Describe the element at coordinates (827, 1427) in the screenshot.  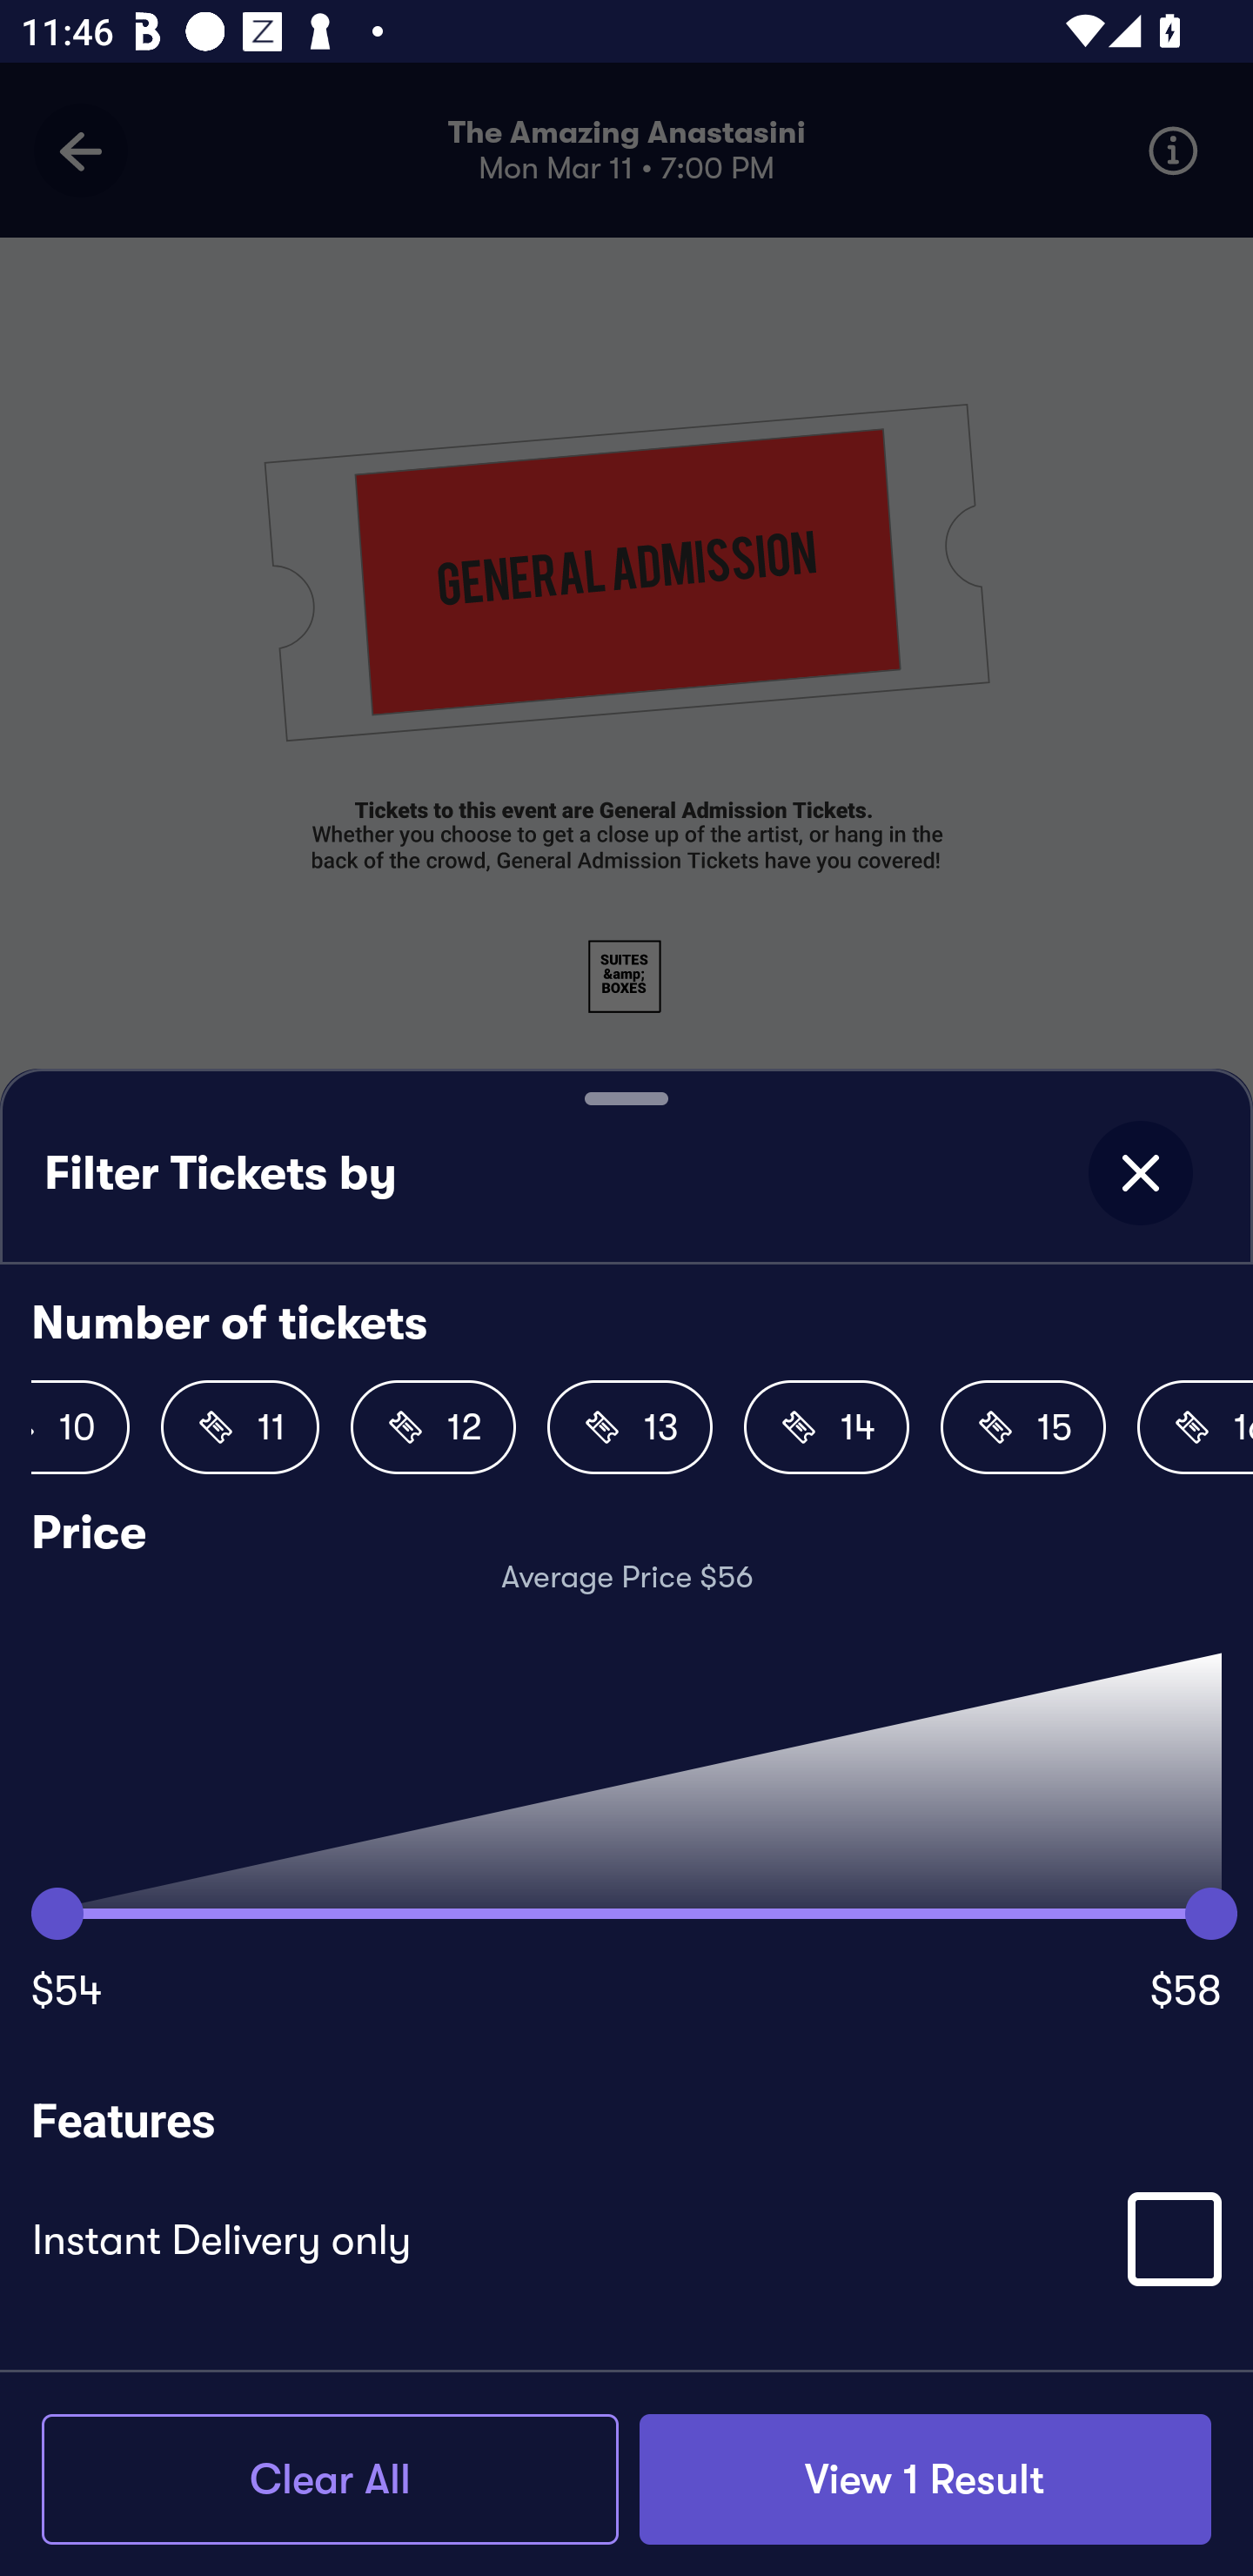
I see `14` at that location.